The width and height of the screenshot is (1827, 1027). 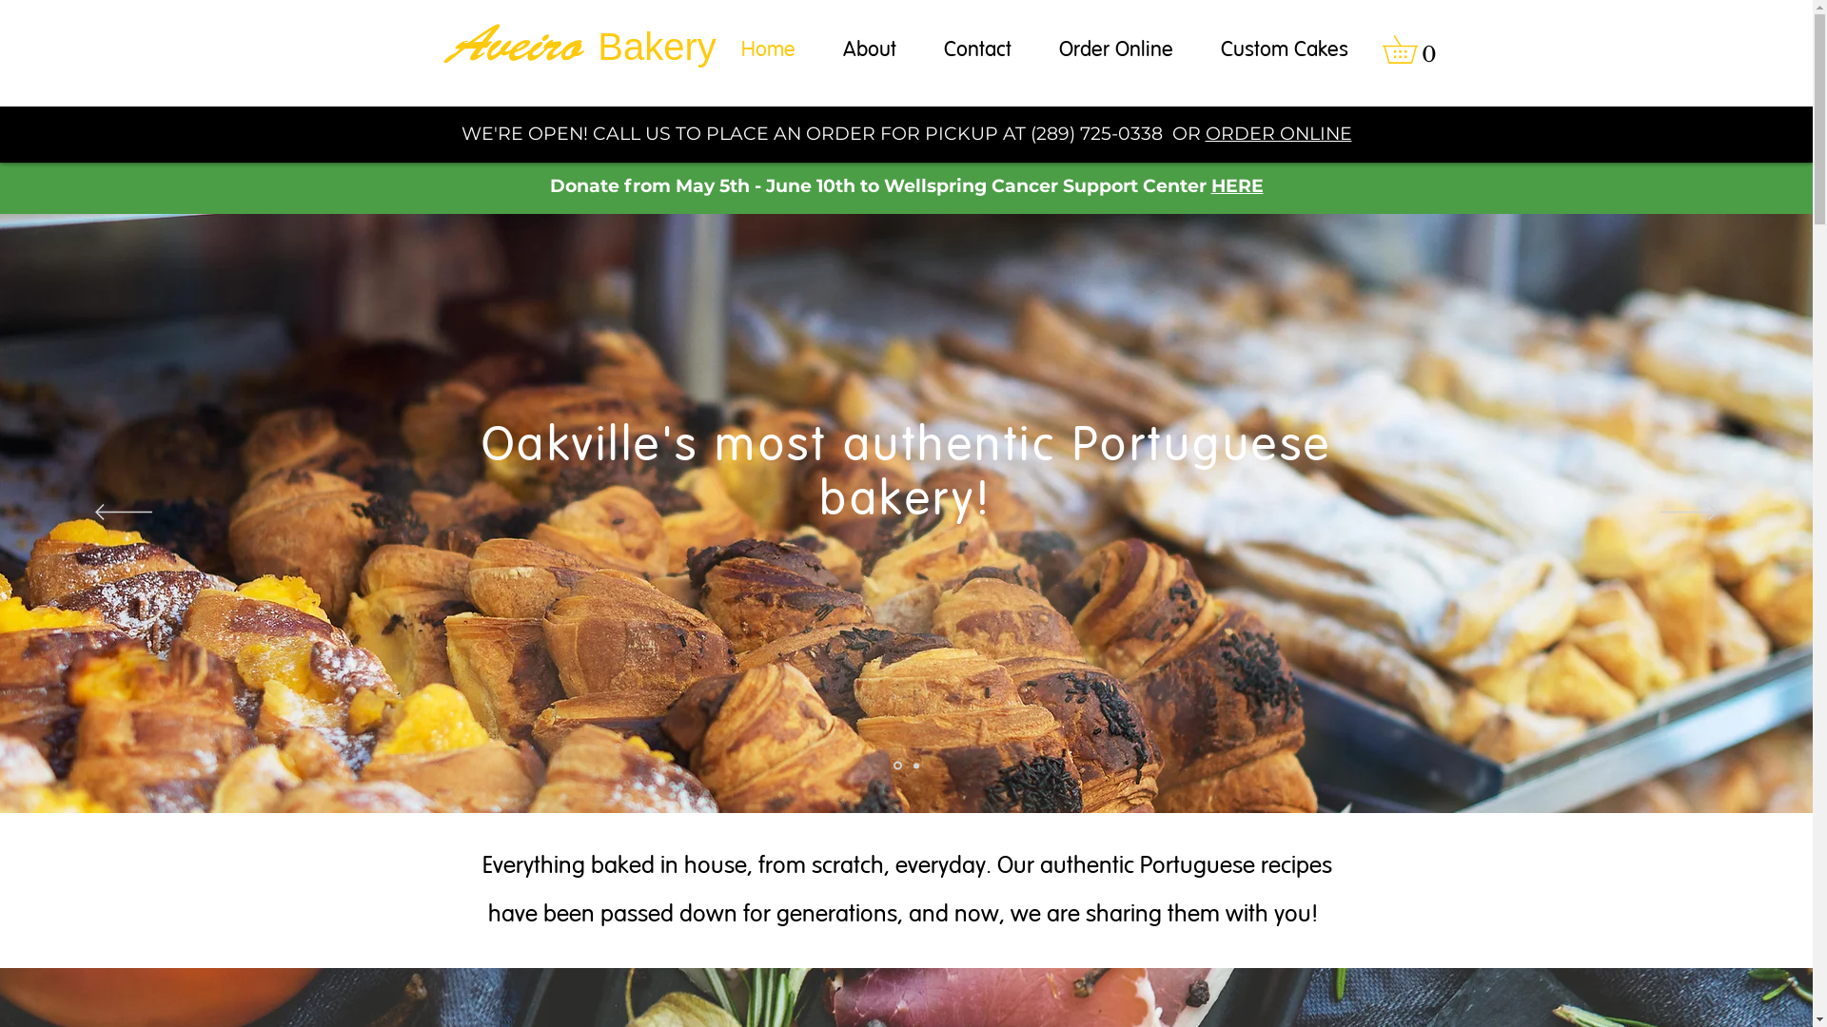 What do you see at coordinates (1412, 49) in the screenshot?
I see `0` at bounding box center [1412, 49].